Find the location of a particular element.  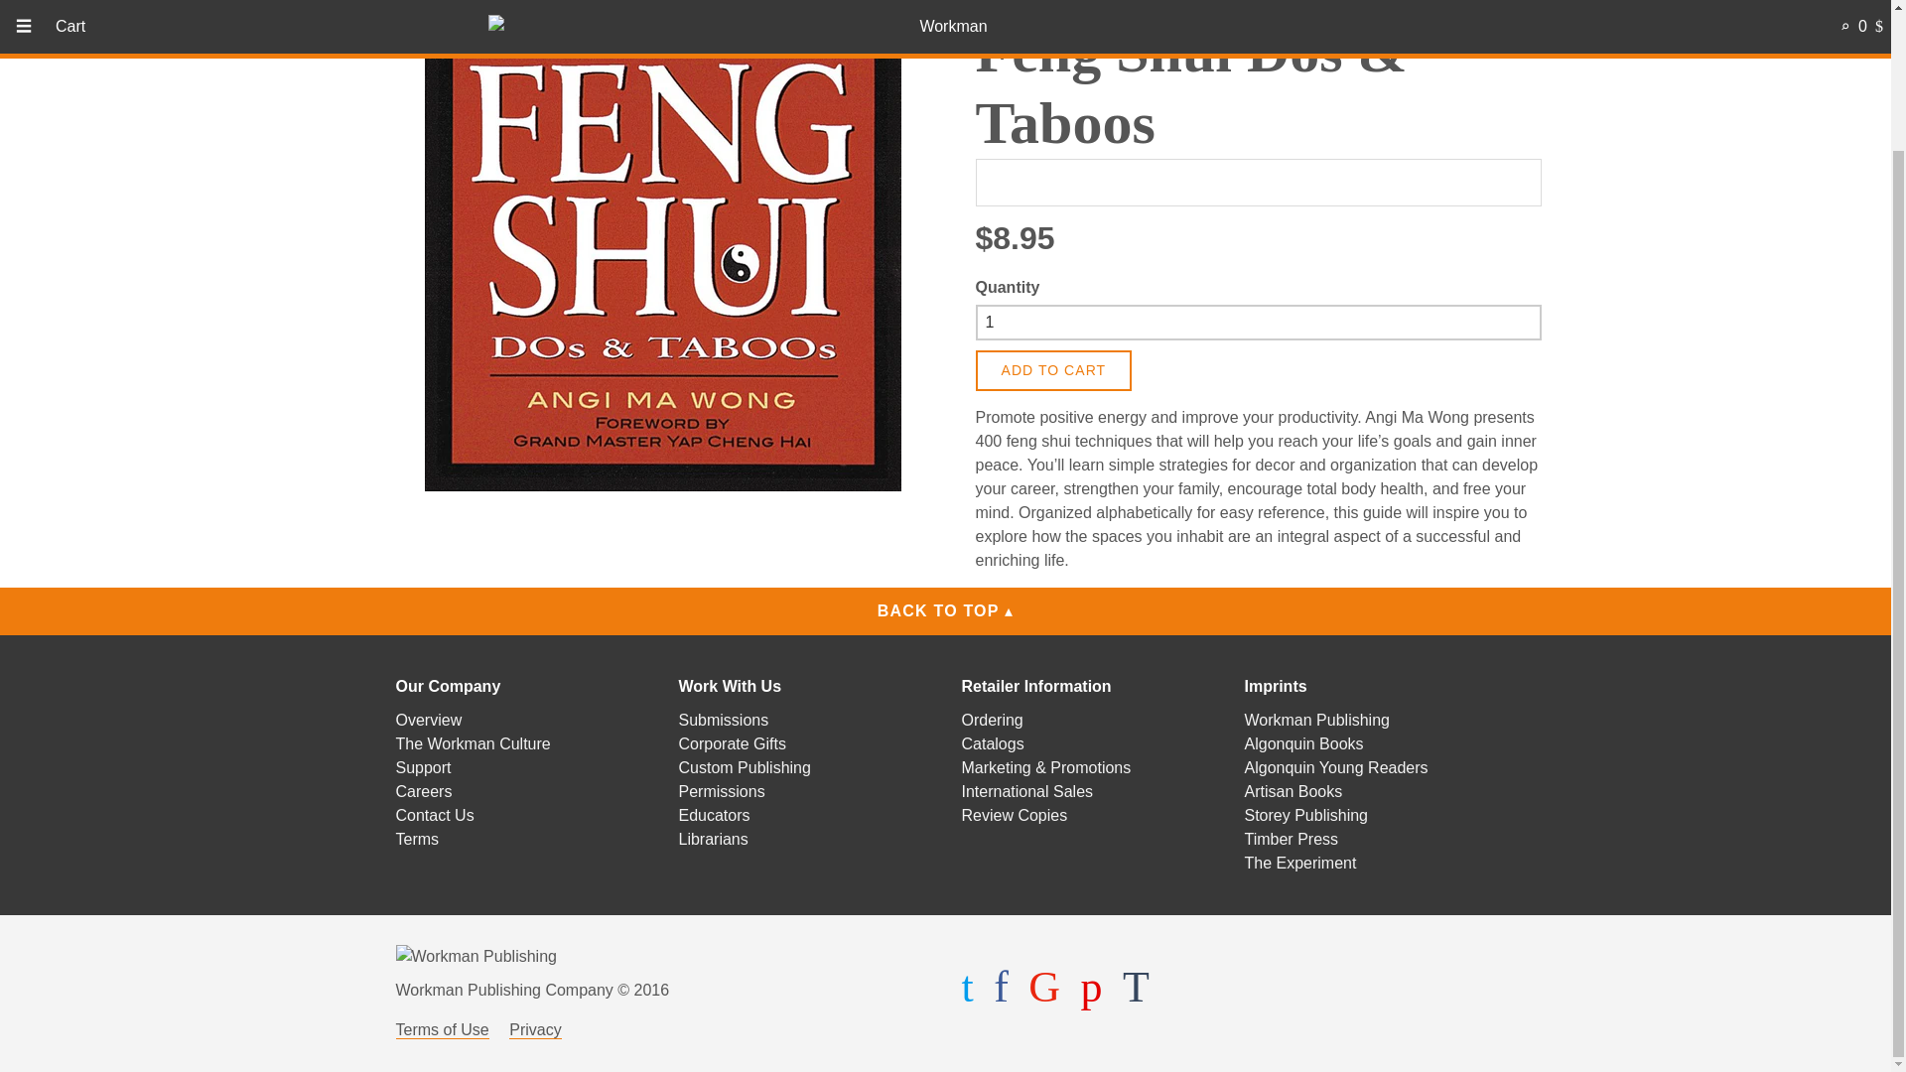

Workman Publishing is located at coordinates (1316, 721).